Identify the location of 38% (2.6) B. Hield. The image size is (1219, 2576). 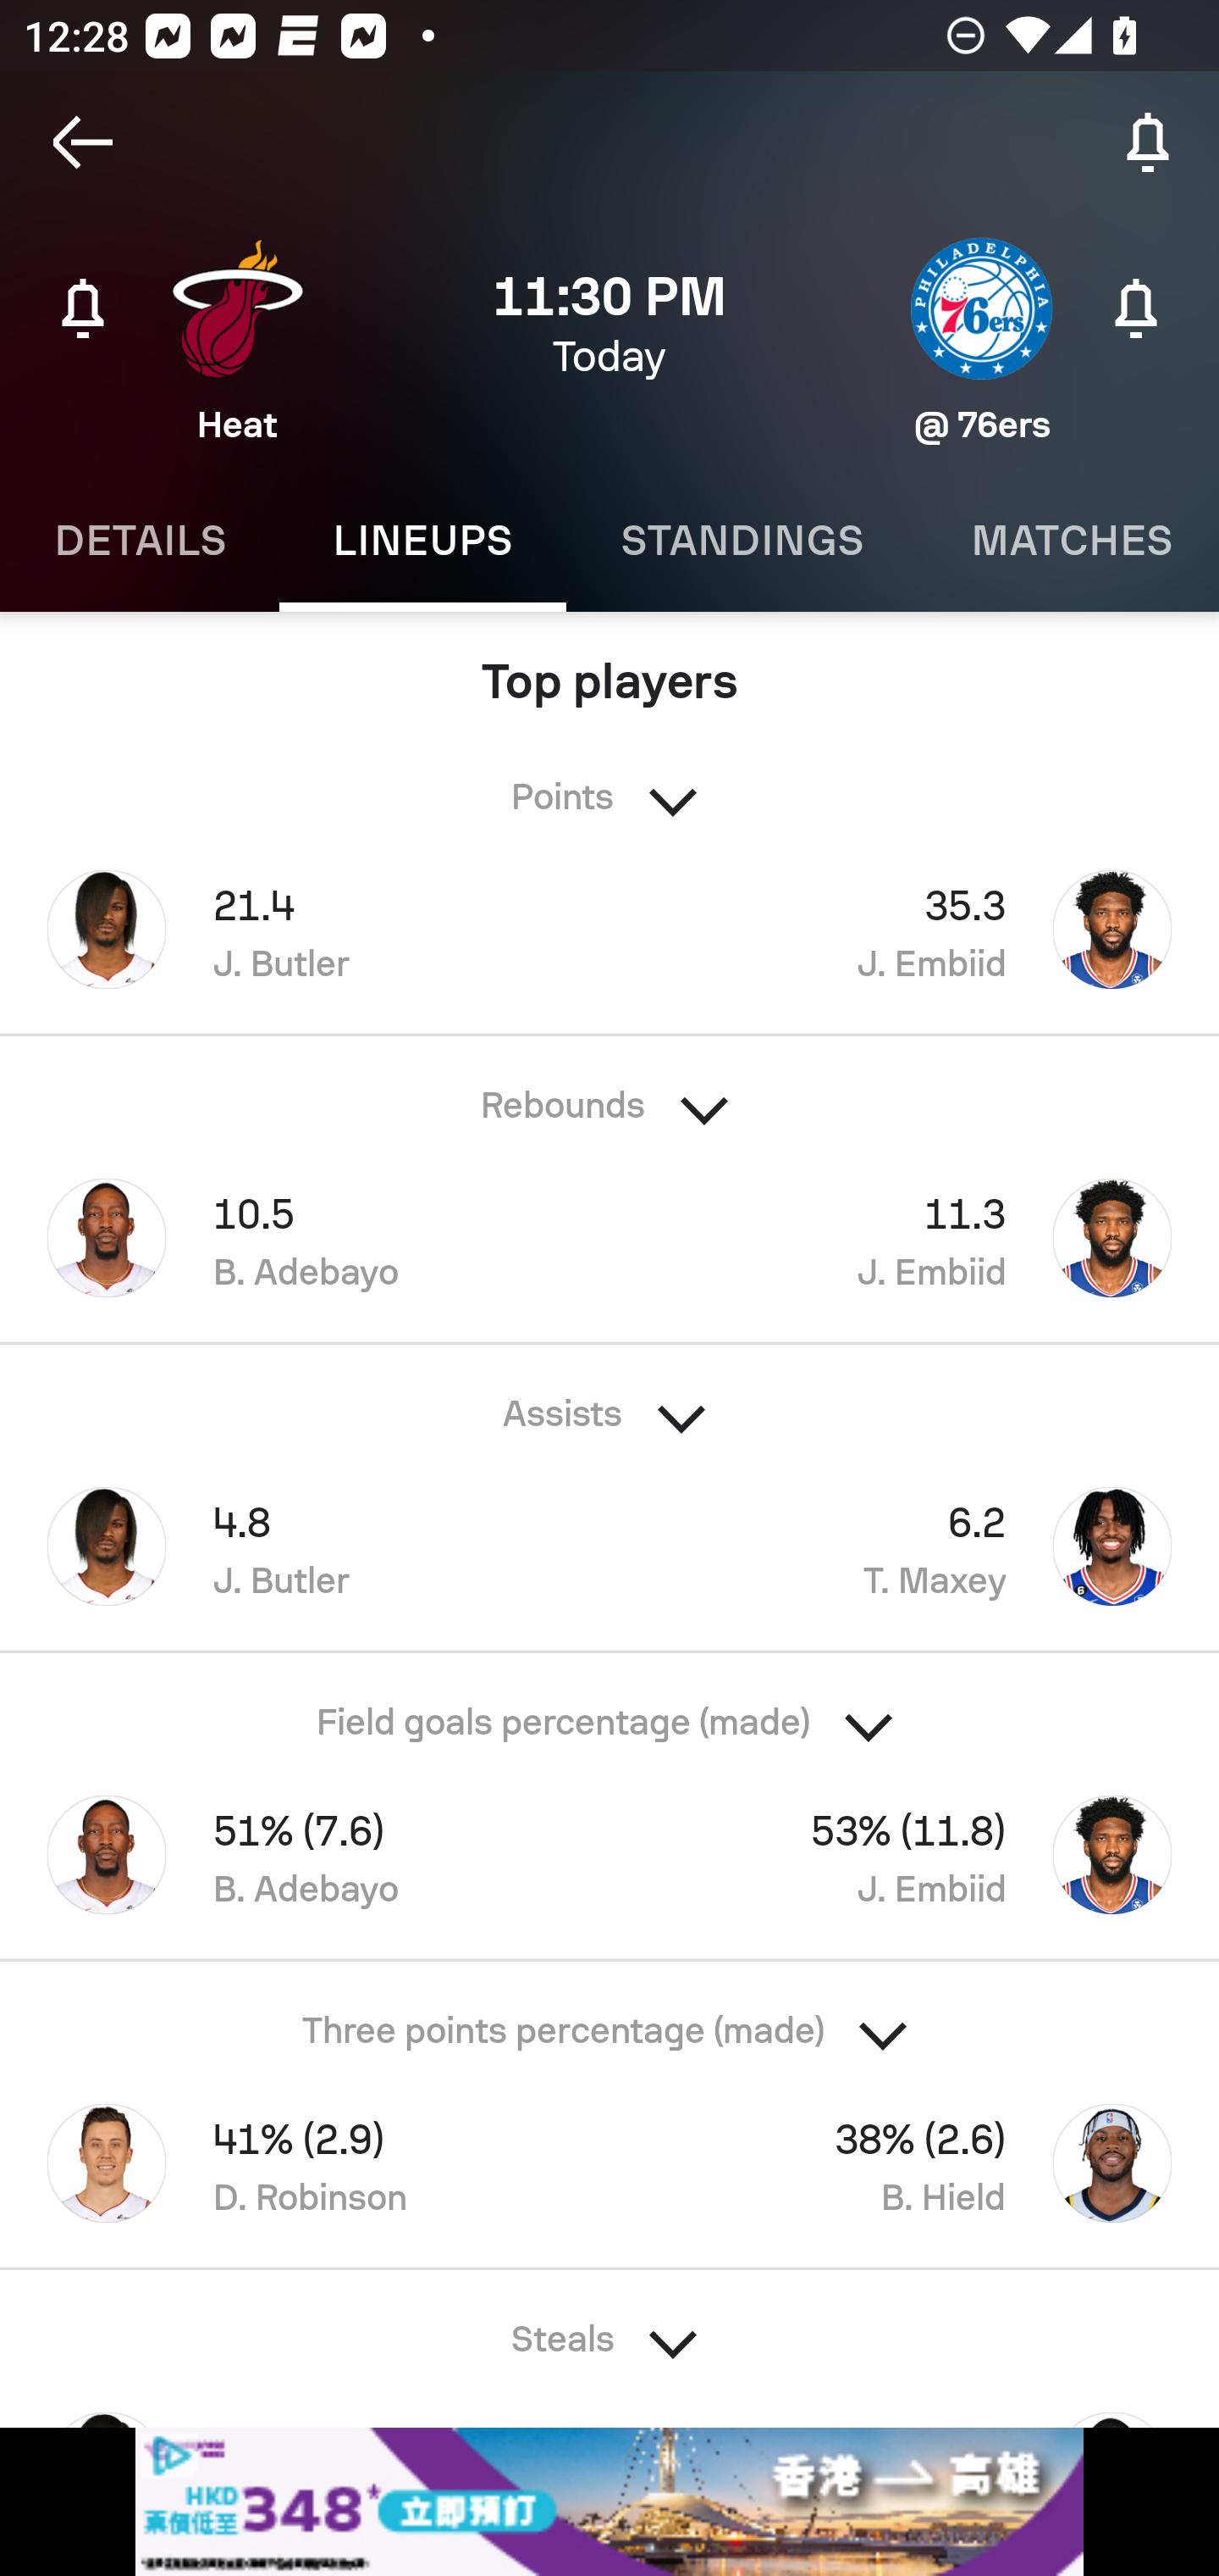
(914, 2163).